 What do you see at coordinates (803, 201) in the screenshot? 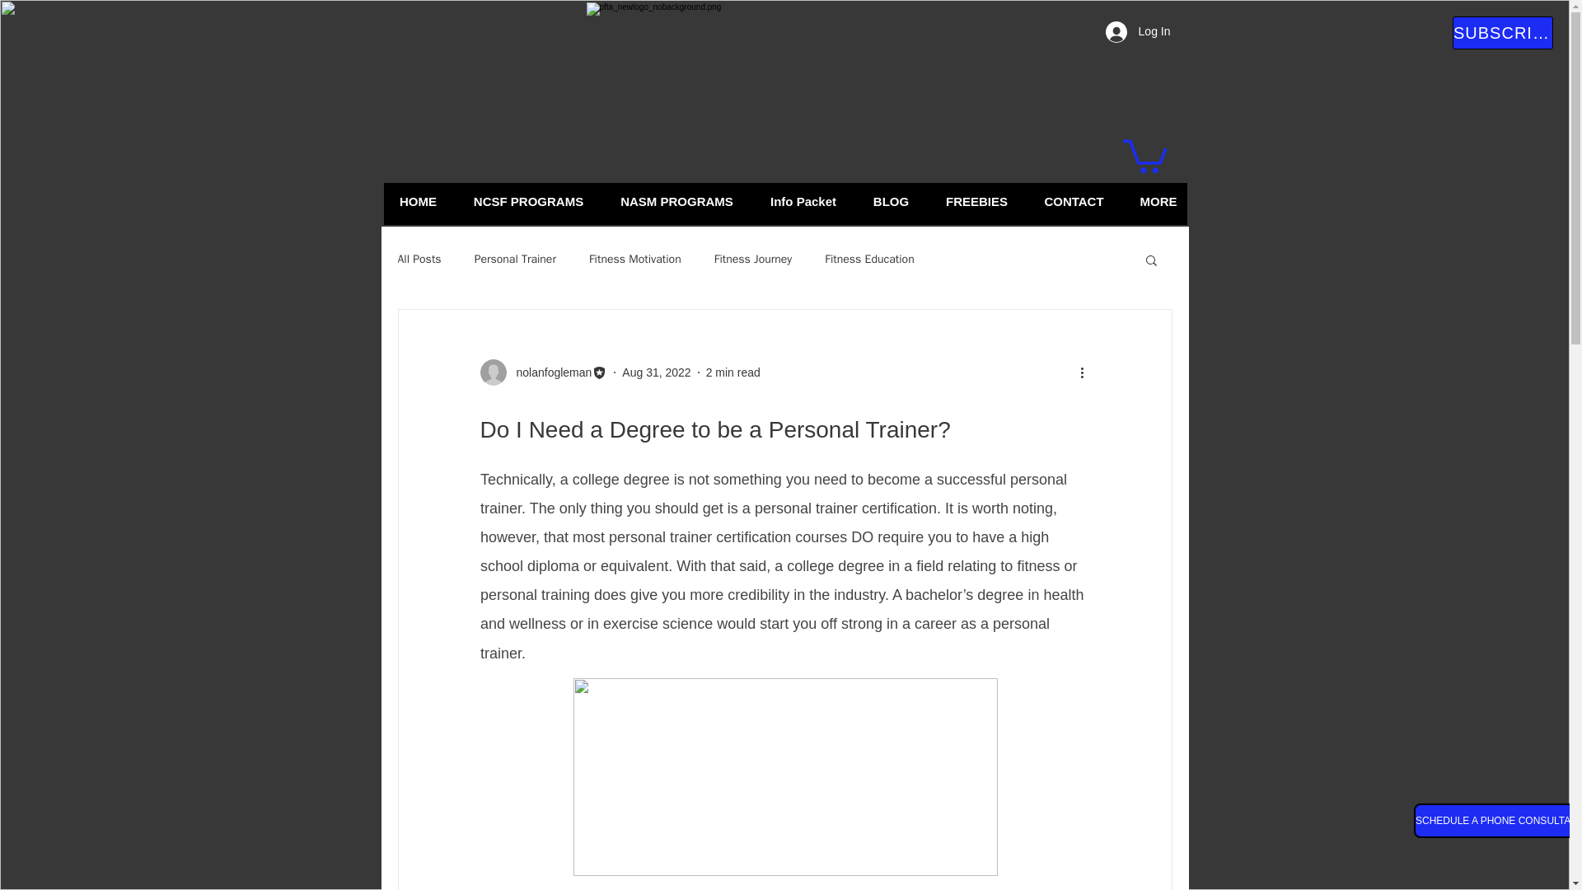
I see `Info Packet` at bounding box center [803, 201].